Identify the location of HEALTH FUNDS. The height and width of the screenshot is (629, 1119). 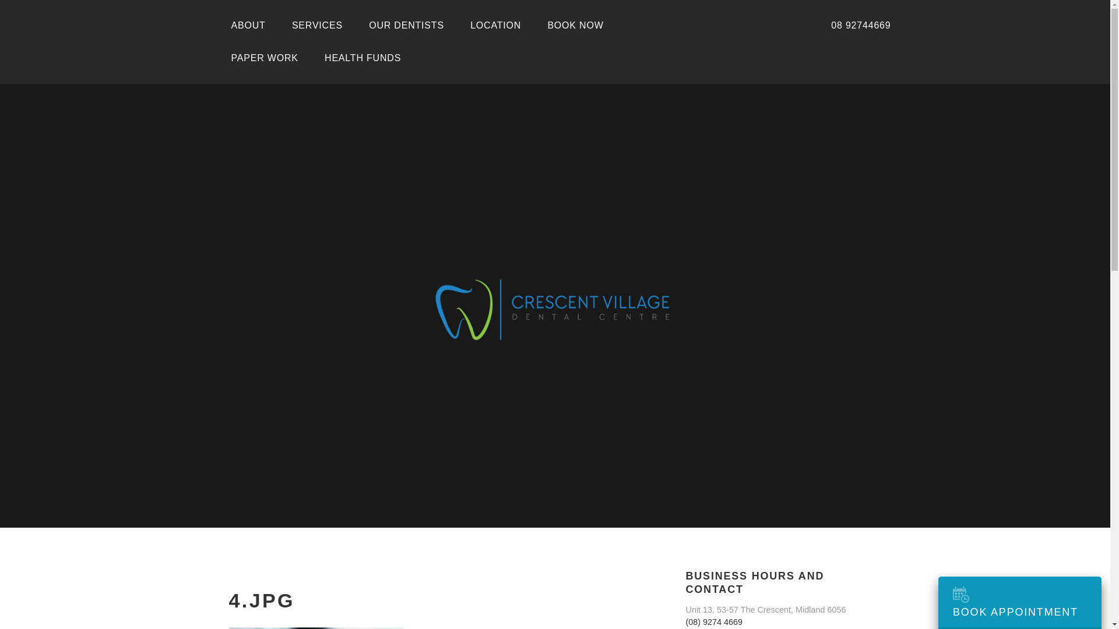
(363, 58).